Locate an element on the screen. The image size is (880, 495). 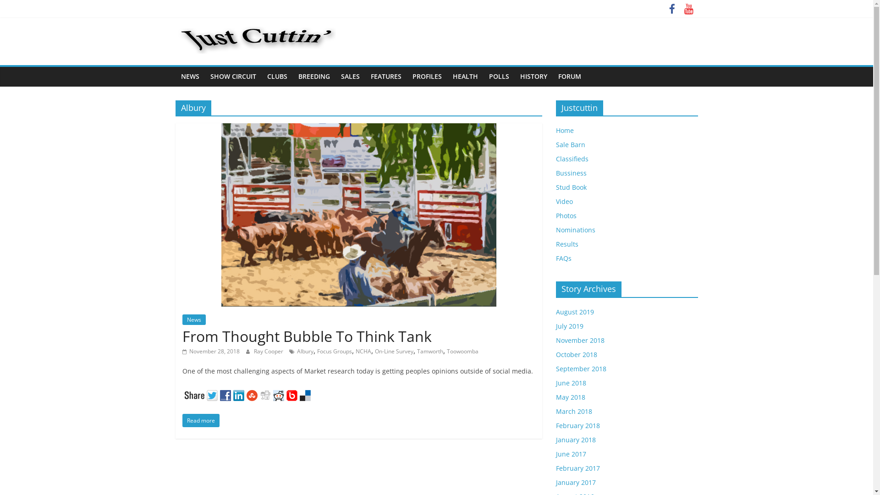
Ray Cooper is located at coordinates (269, 351).